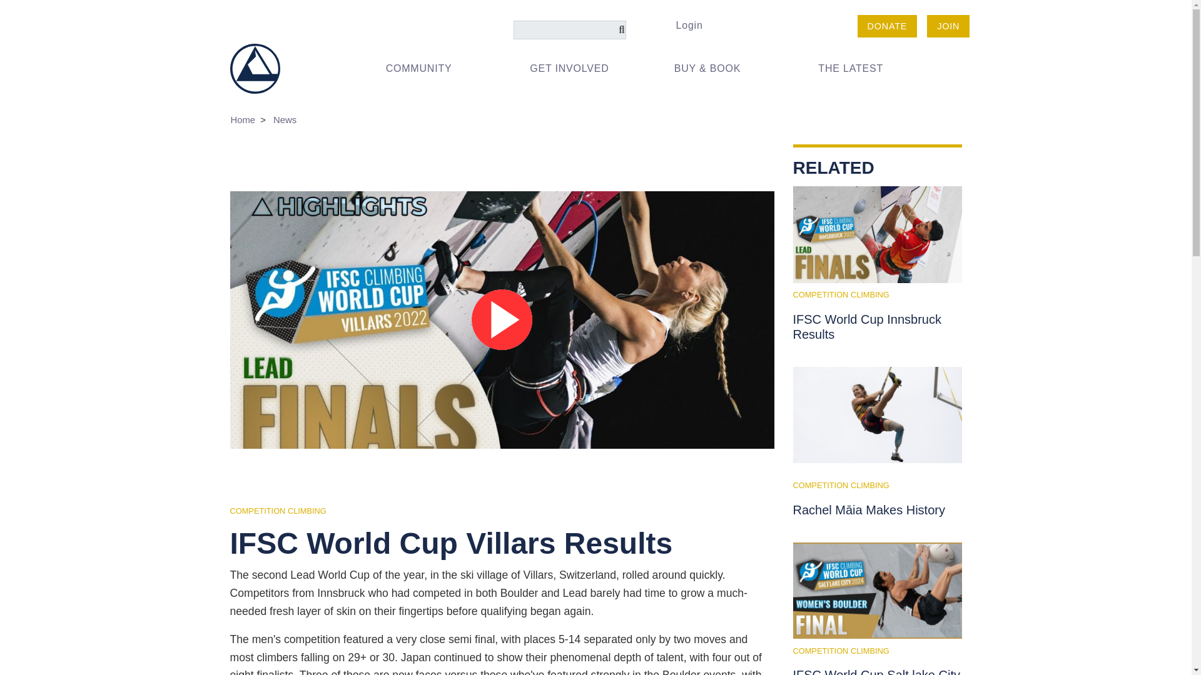  Describe the element at coordinates (255, 69) in the screenshot. I see `nzac-logo-header` at that location.